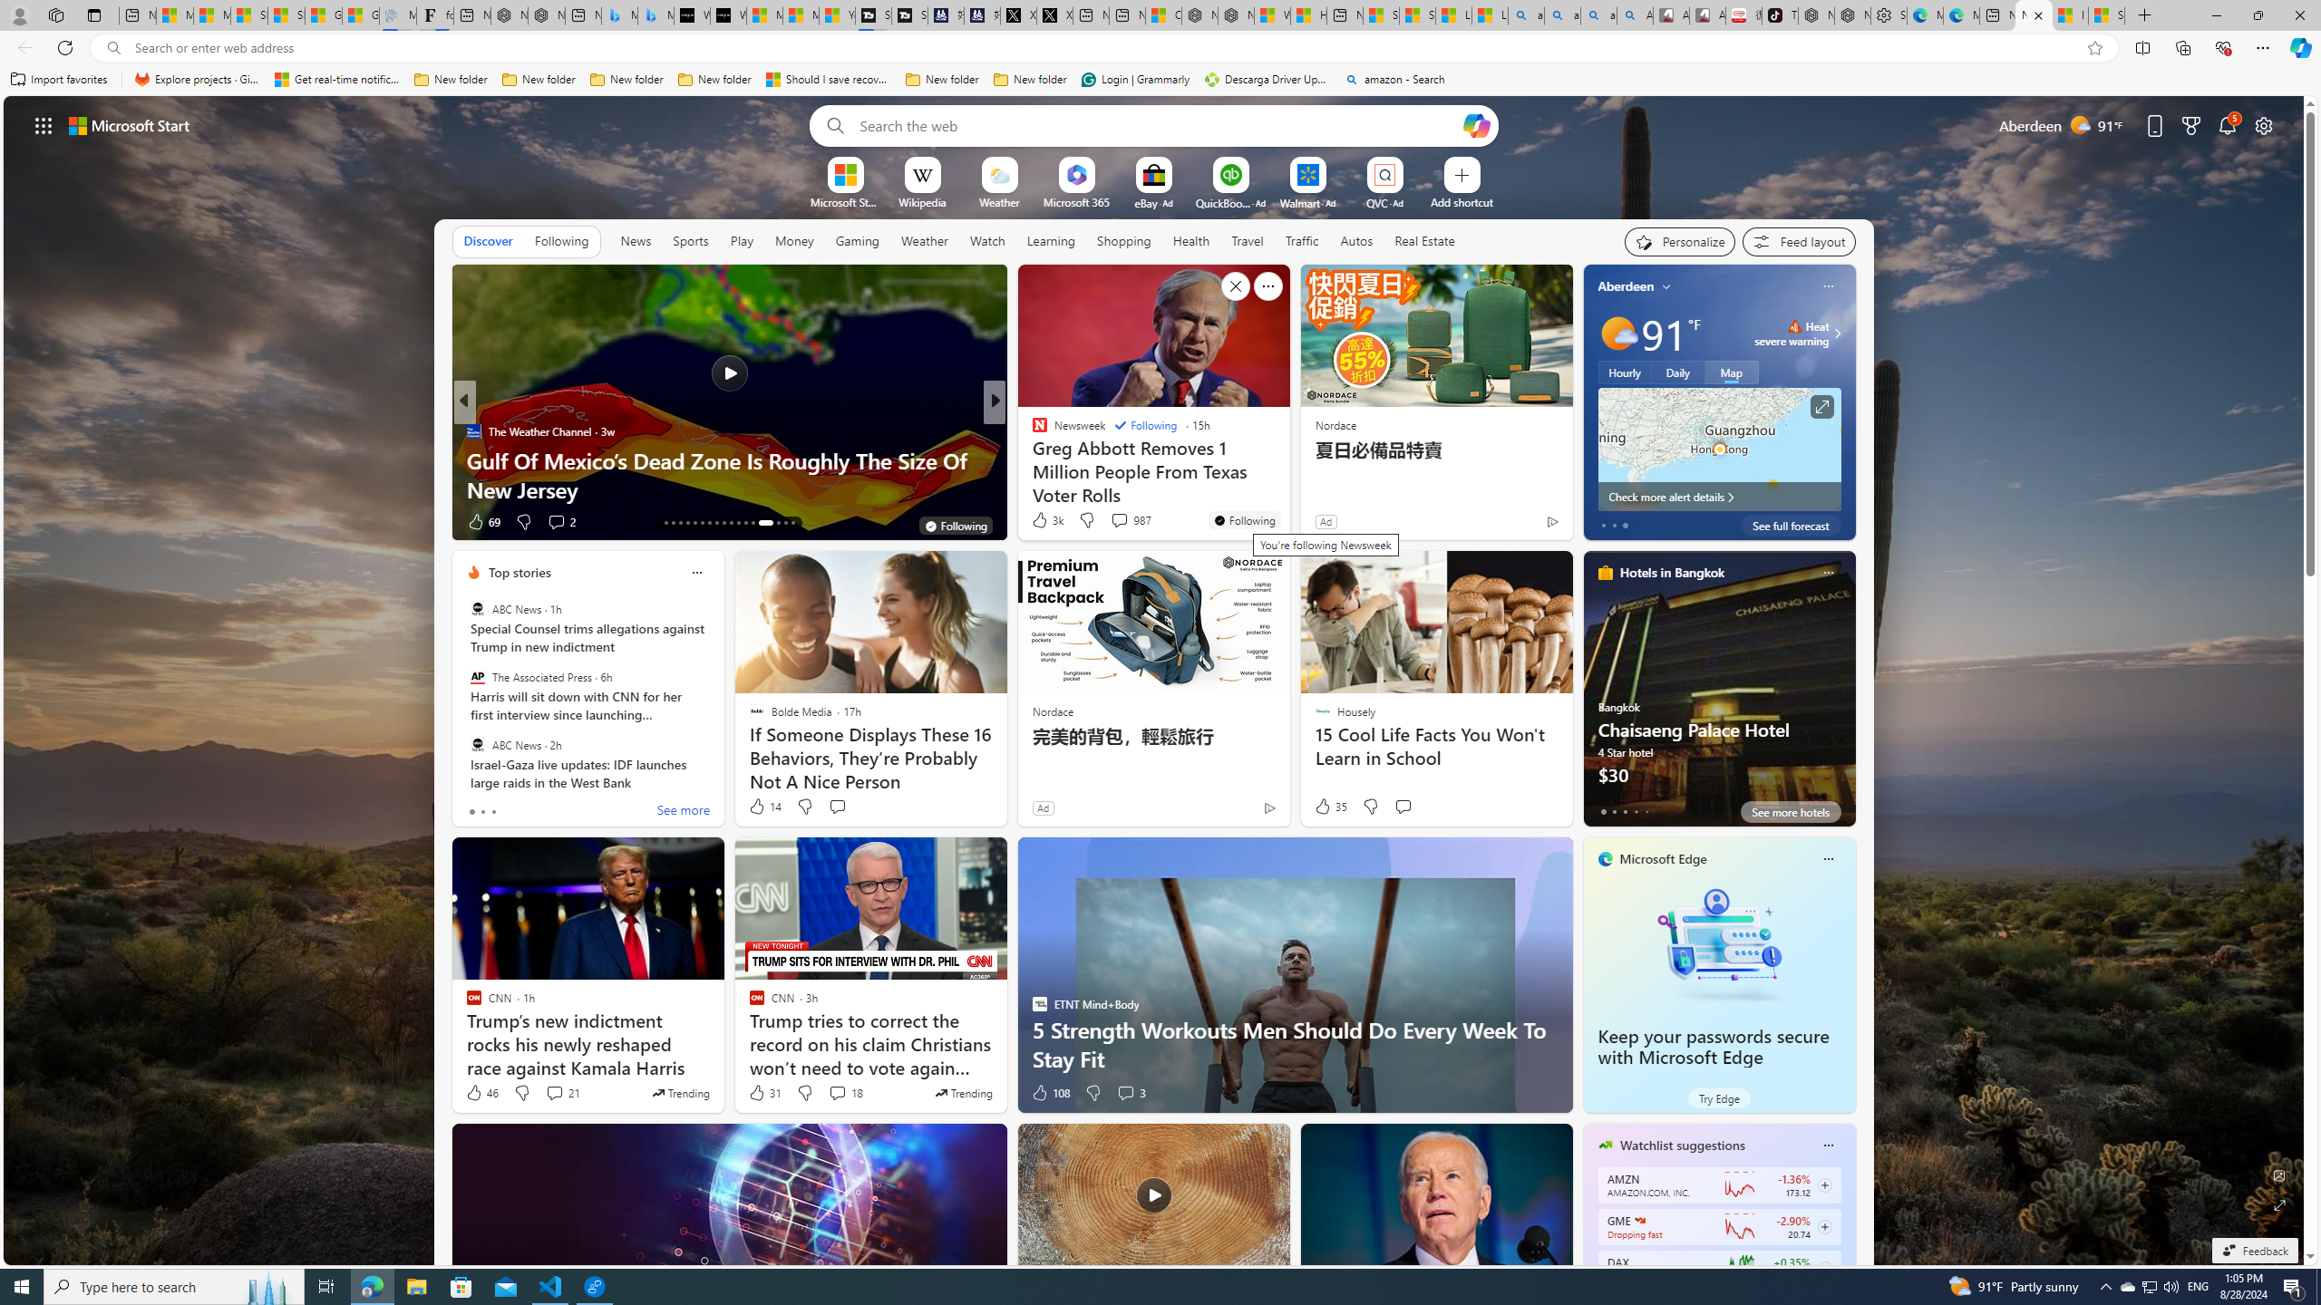 The width and height of the screenshot is (2321, 1305). I want to click on Health, so click(1190, 240).